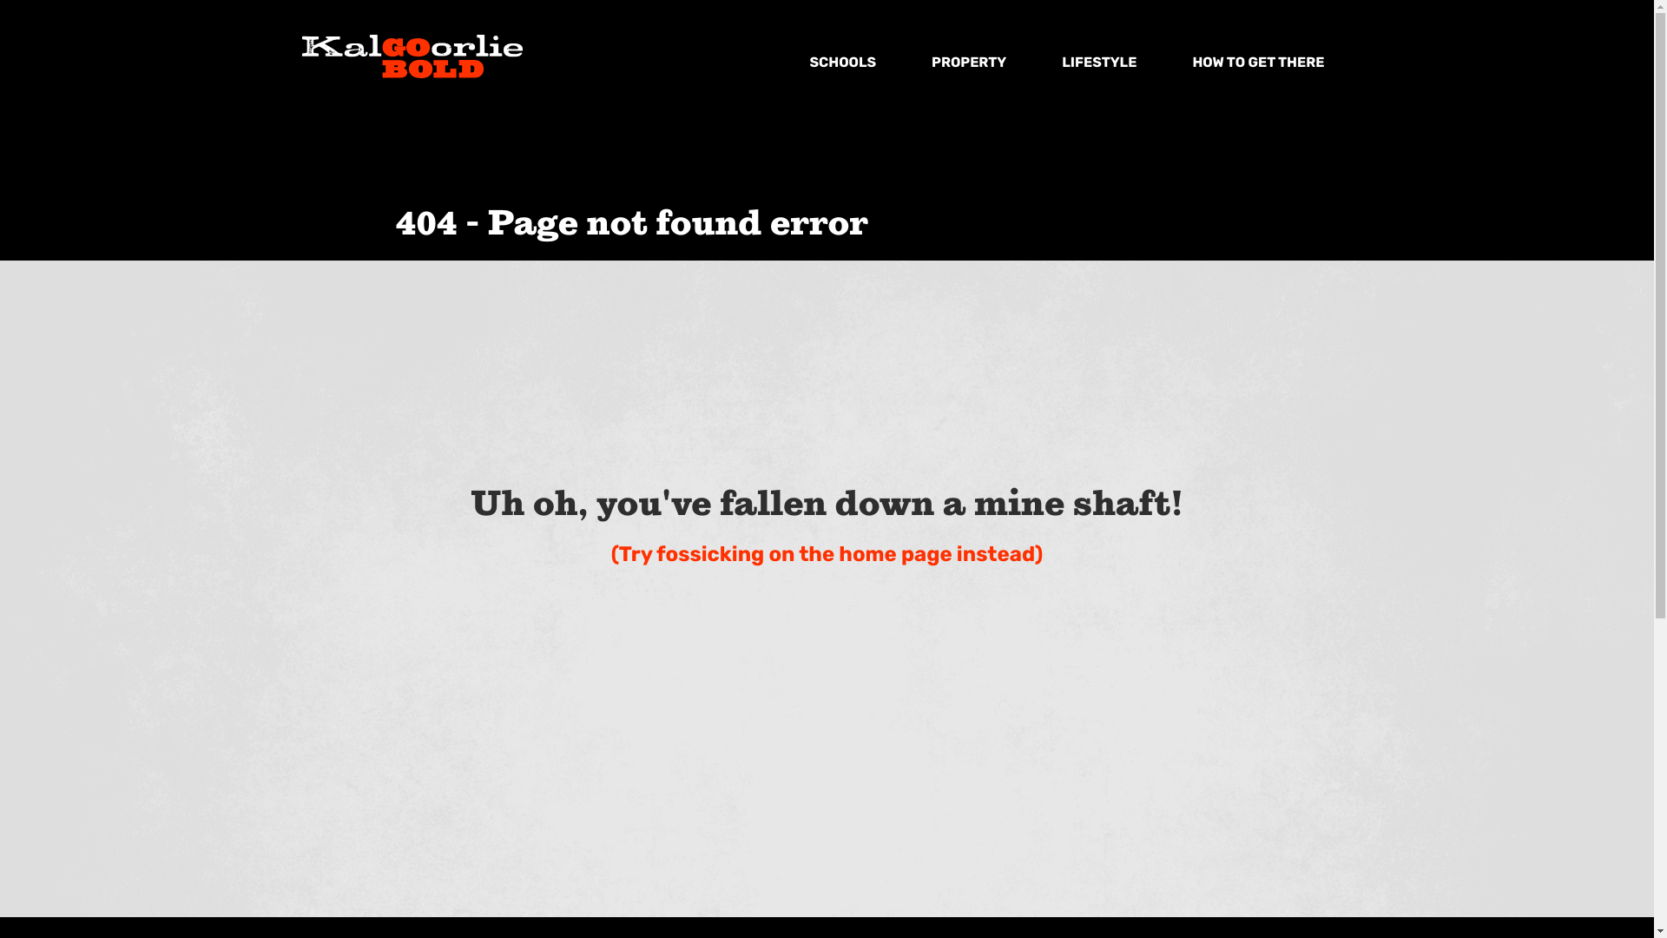 This screenshot has height=938, width=1667. Describe the element at coordinates (1258, 63) in the screenshot. I see `HOW TO GET THERE` at that location.